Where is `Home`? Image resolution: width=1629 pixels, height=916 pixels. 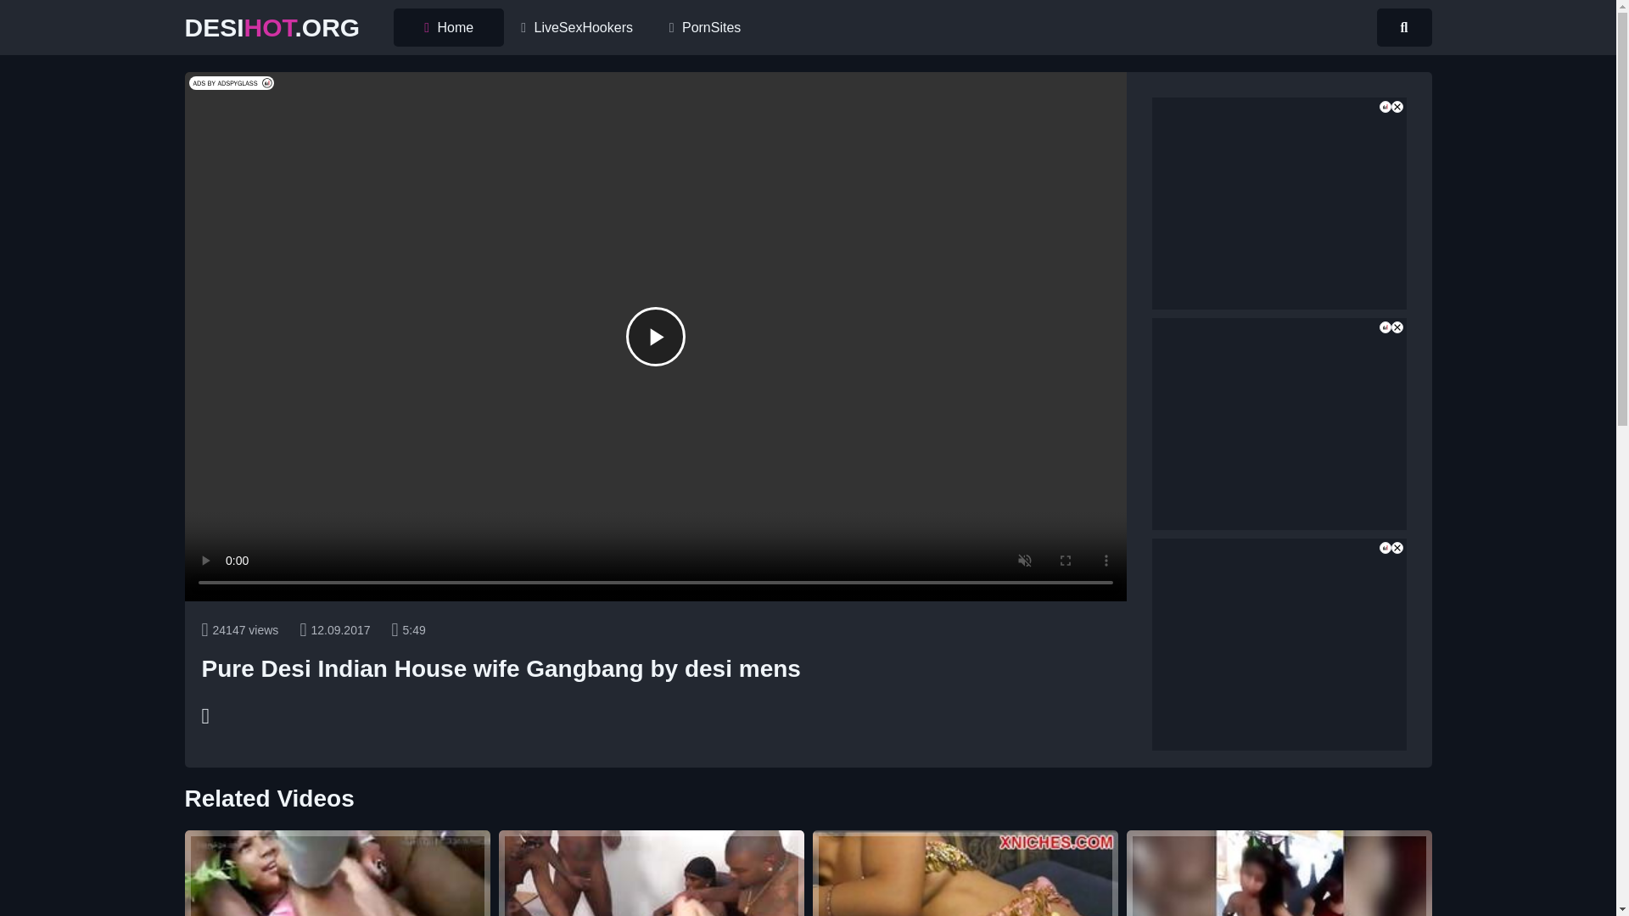
Home is located at coordinates (448, 27).